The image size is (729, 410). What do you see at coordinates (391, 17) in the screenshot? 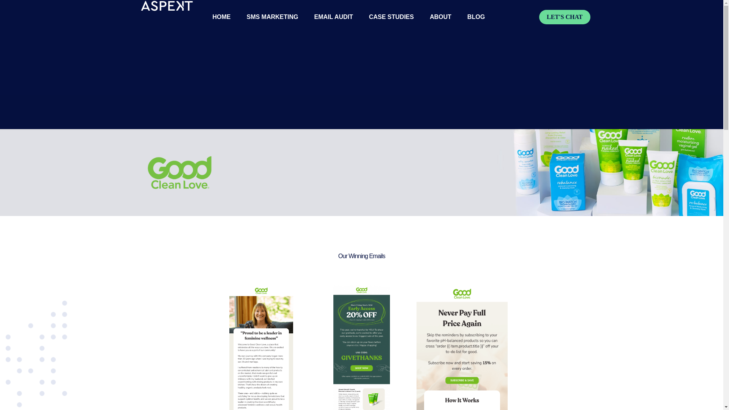
I see `CASE STUDIES` at bounding box center [391, 17].